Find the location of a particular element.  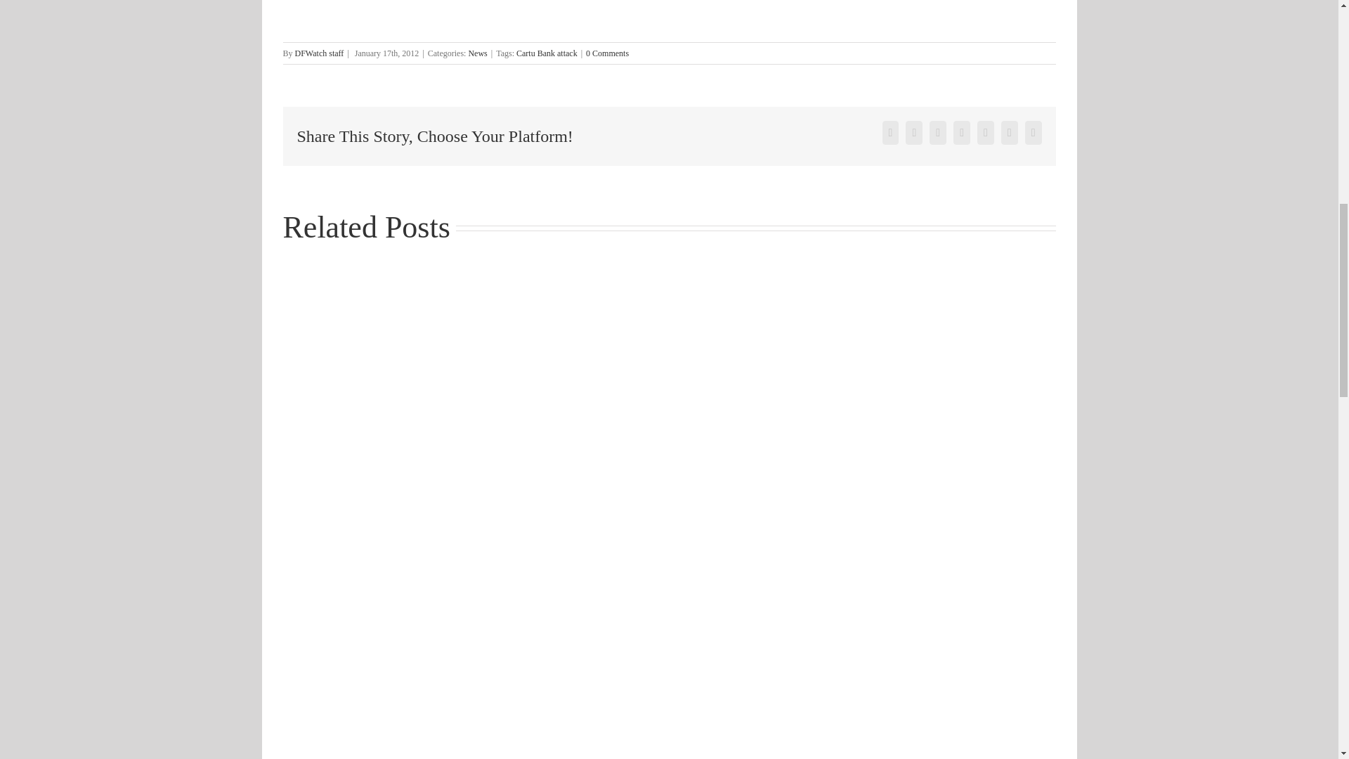

Twitter is located at coordinates (913, 132).